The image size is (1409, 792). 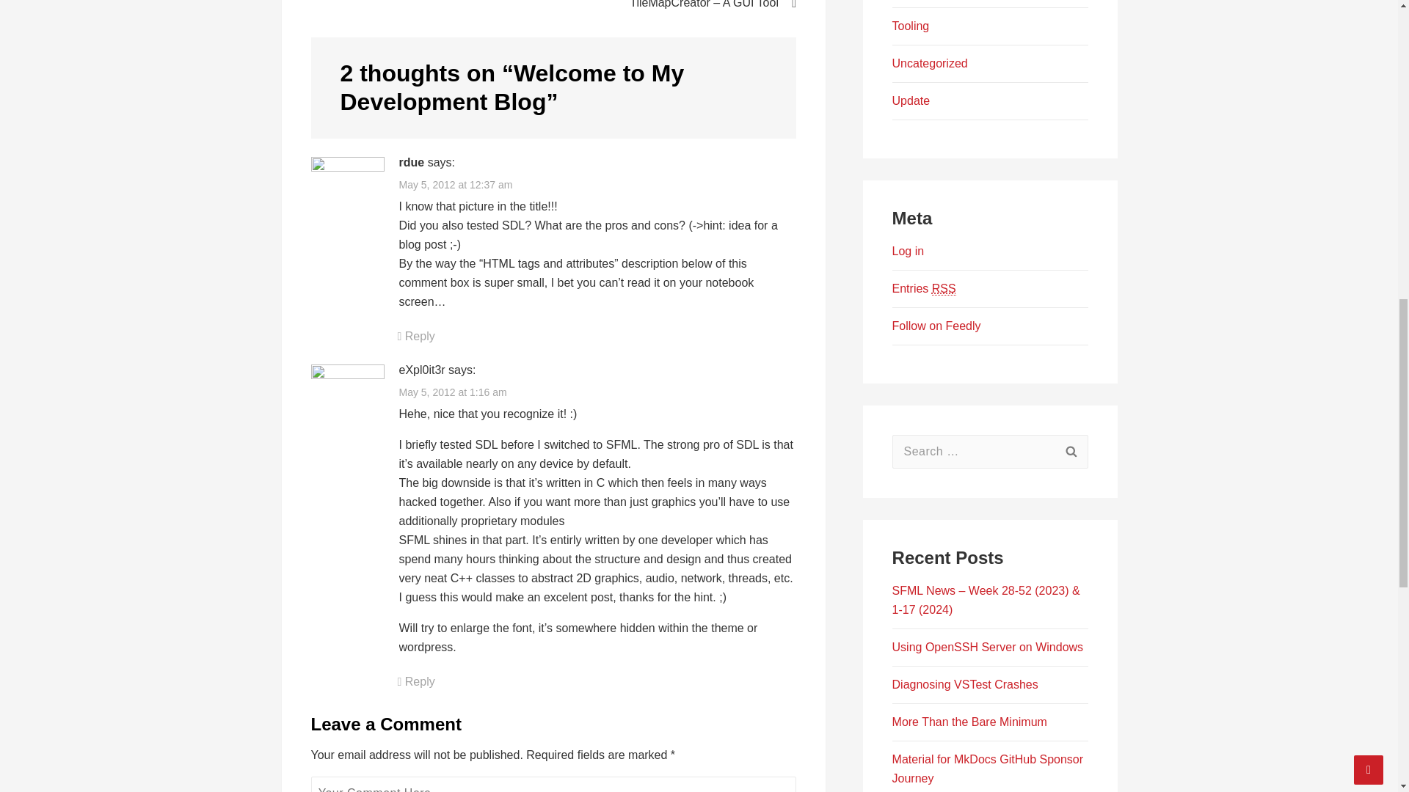 What do you see at coordinates (453, 392) in the screenshot?
I see `May 5, 2012 at 1:16 am` at bounding box center [453, 392].